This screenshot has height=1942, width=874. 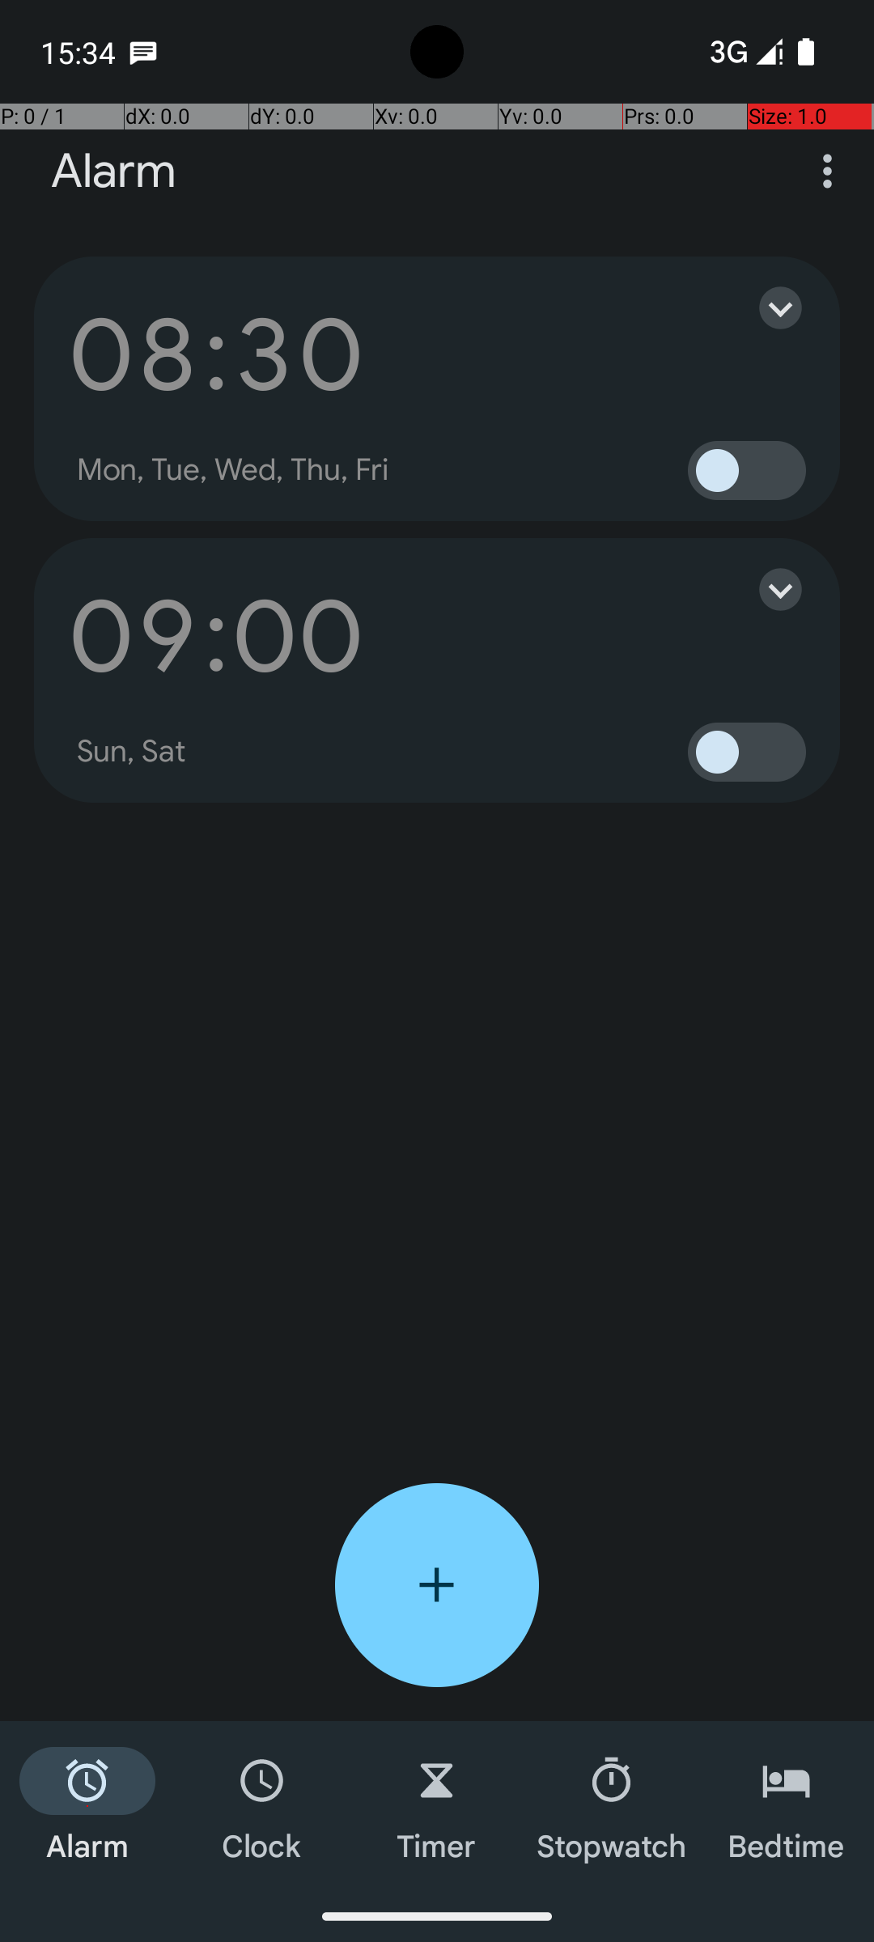 I want to click on SMS Messenger notification: Petar Gonzalez, so click(x=143, y=52).